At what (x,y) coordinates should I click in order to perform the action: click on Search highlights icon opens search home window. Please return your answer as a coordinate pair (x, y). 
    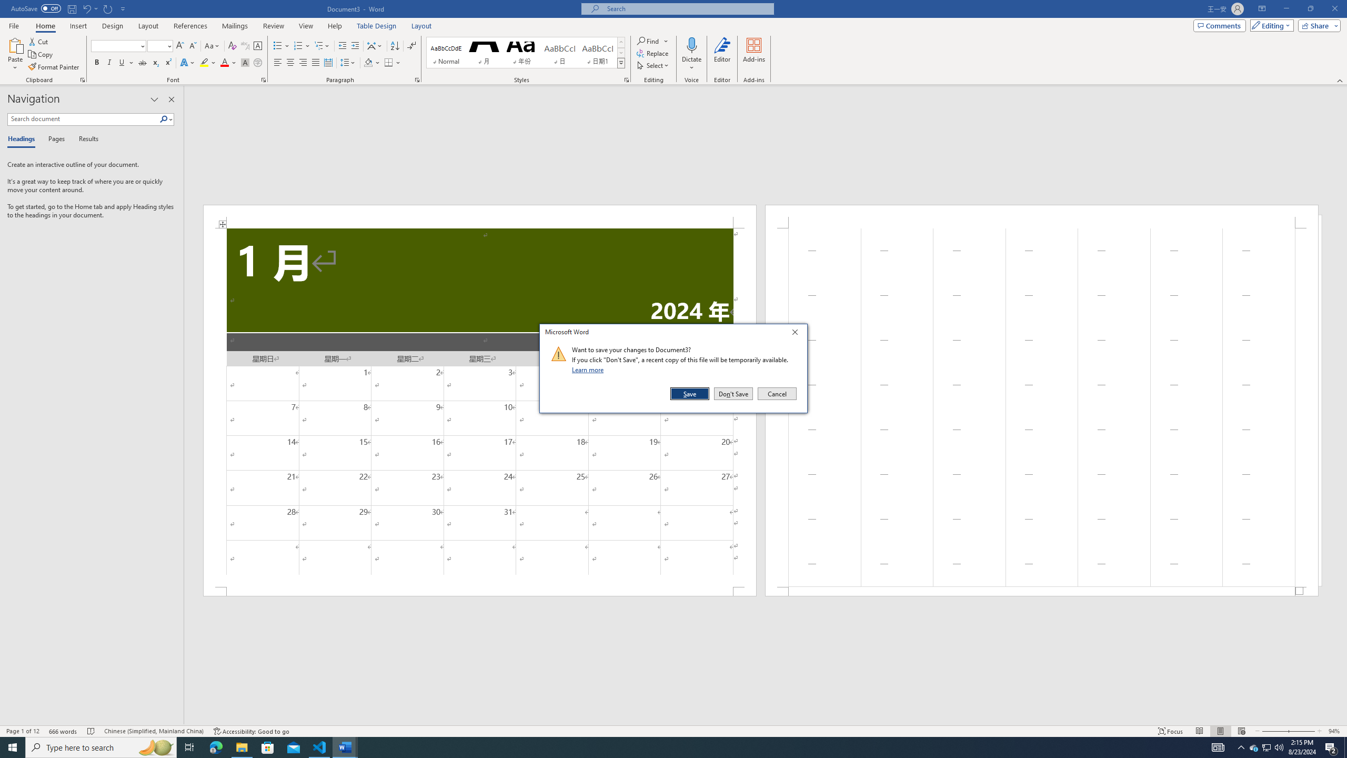
    Looking at the image, I should click on (156, 747).